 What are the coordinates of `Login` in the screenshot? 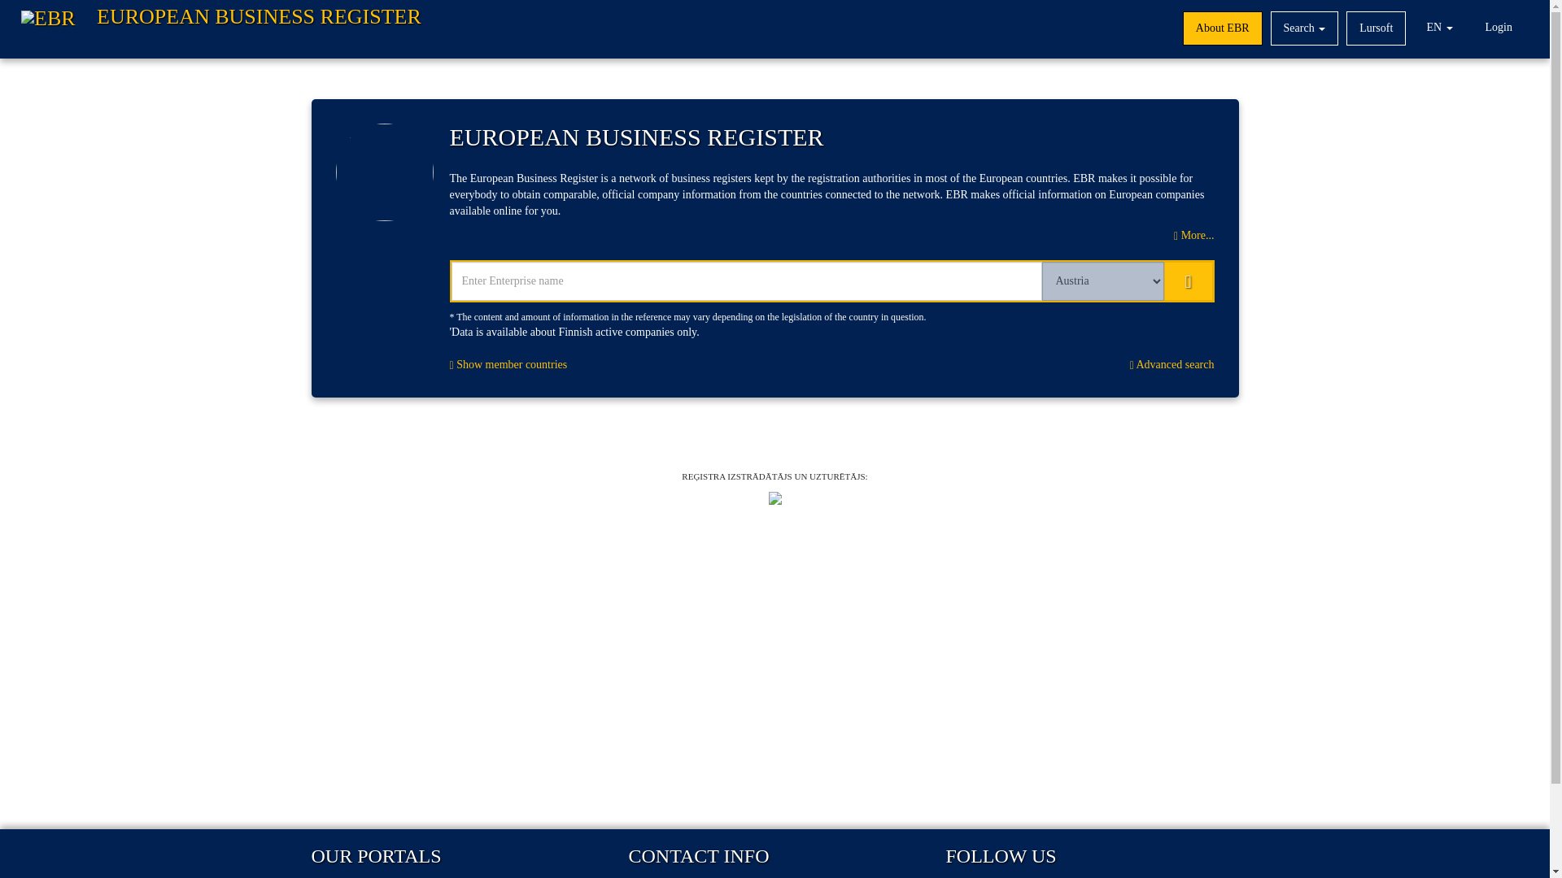 It's located at (1499, 28).